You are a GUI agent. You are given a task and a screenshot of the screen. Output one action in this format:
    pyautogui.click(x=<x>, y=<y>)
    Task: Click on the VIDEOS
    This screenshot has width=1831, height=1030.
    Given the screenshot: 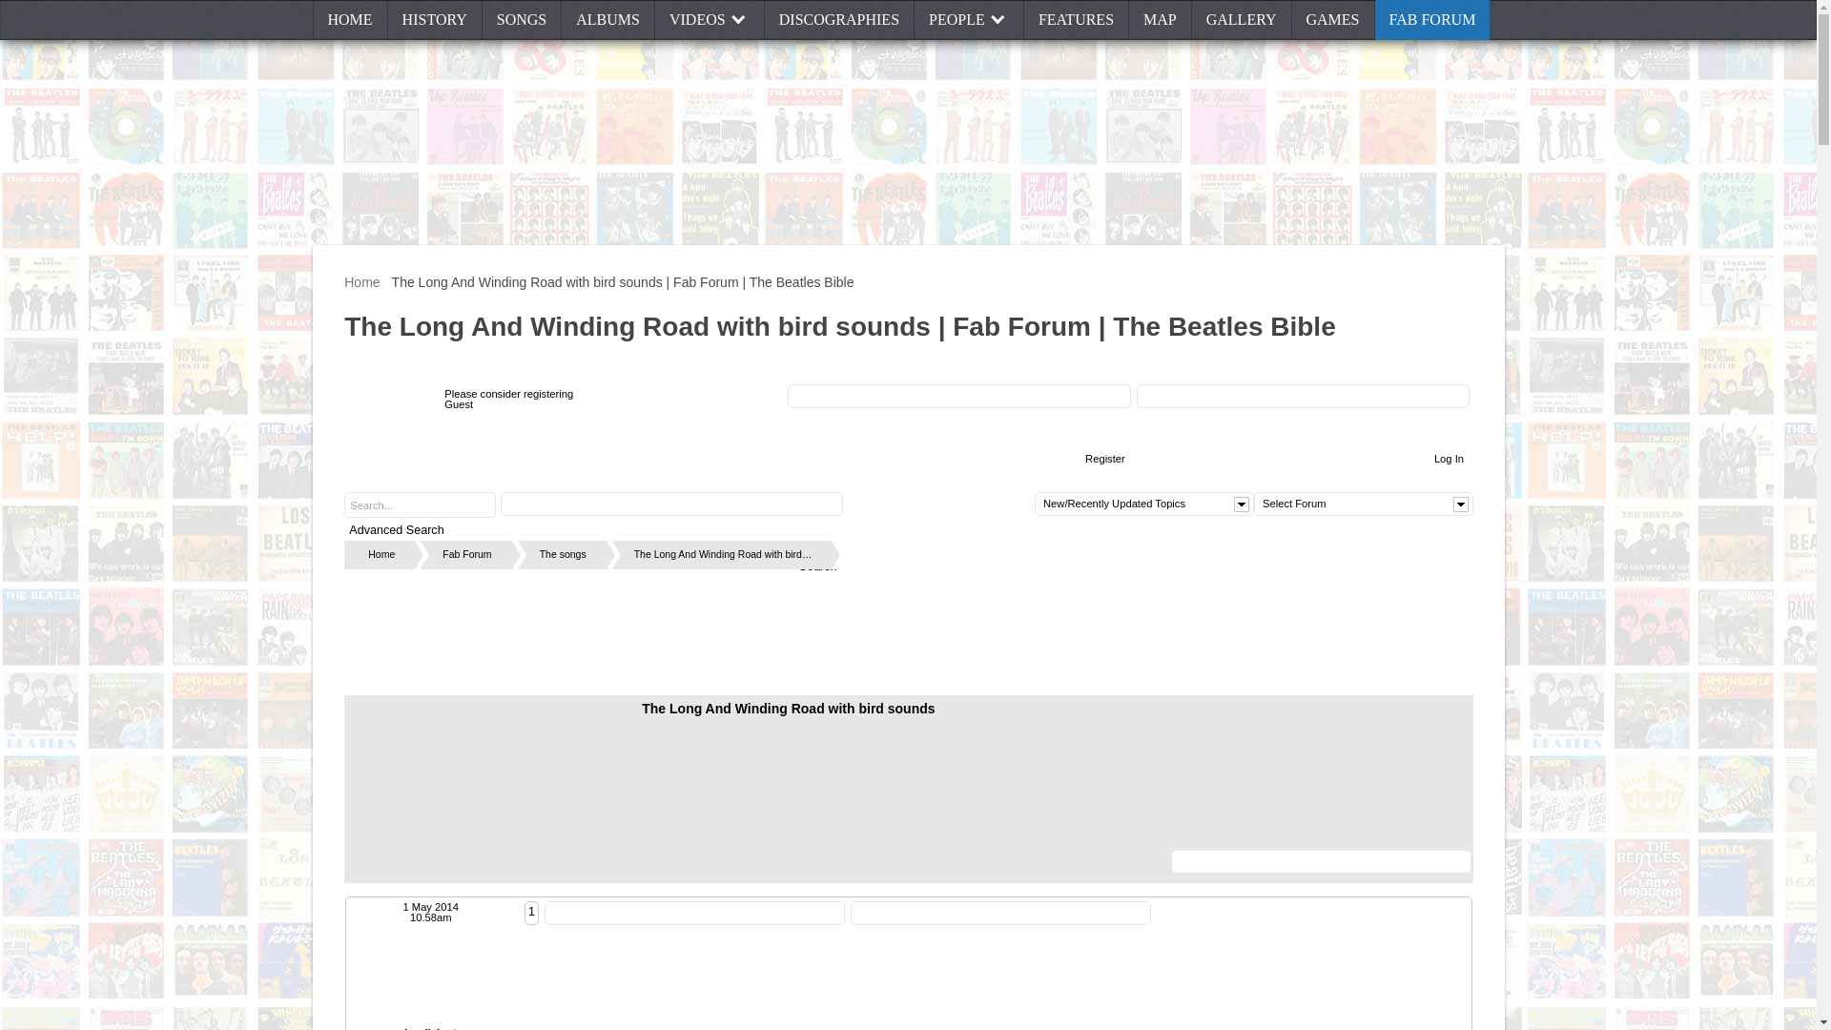 What is the action you would take?
    pyautogui.click(x=710, y=20)
    